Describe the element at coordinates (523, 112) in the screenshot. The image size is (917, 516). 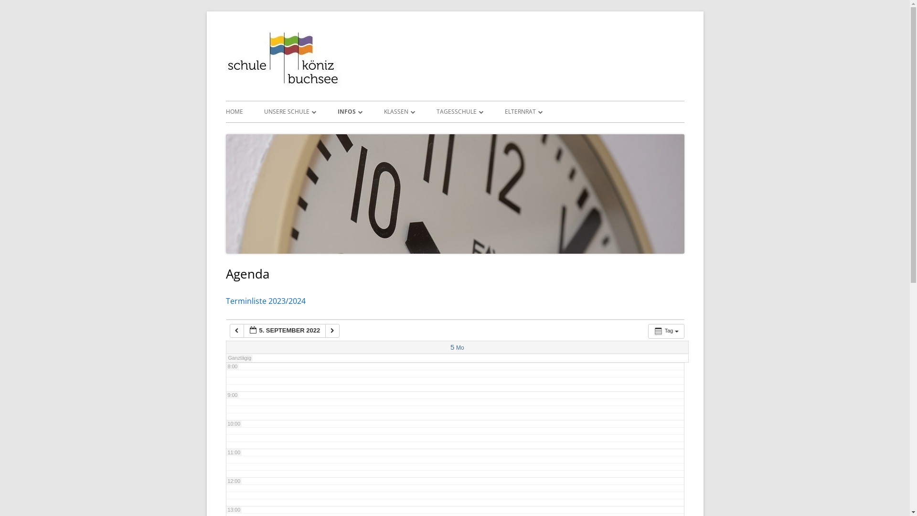
I see `ELTERNRAT` at that location.